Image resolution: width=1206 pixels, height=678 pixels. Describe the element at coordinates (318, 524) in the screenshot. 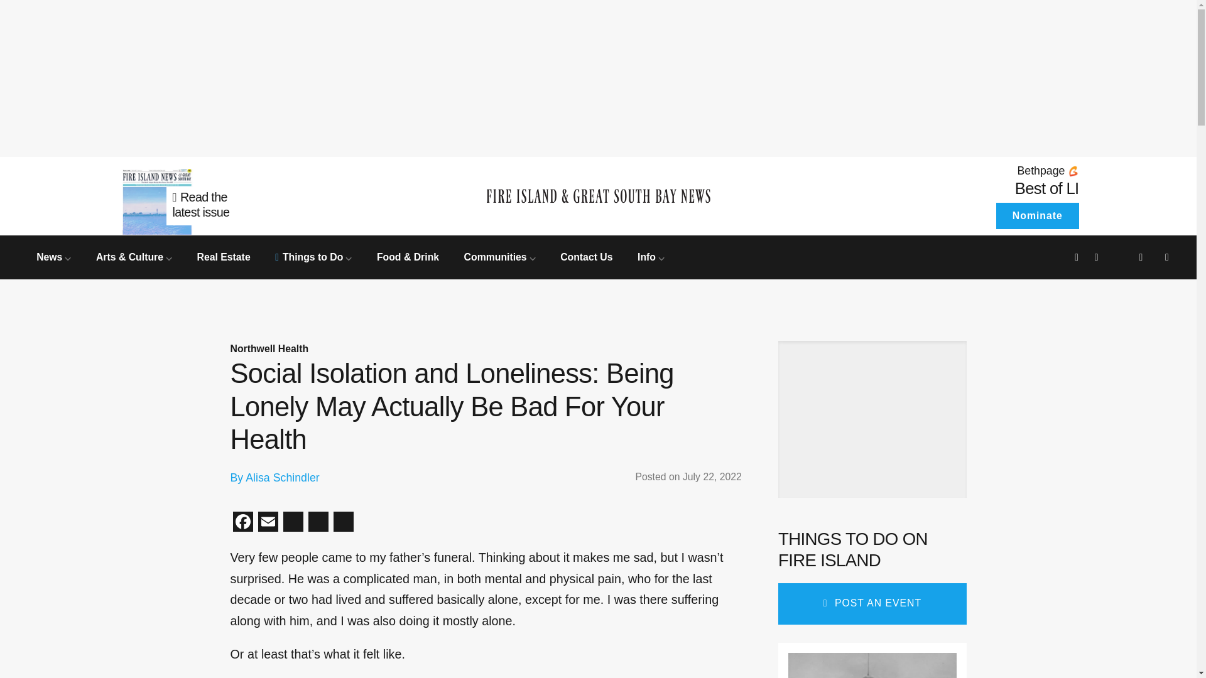

I see `X` at that location.